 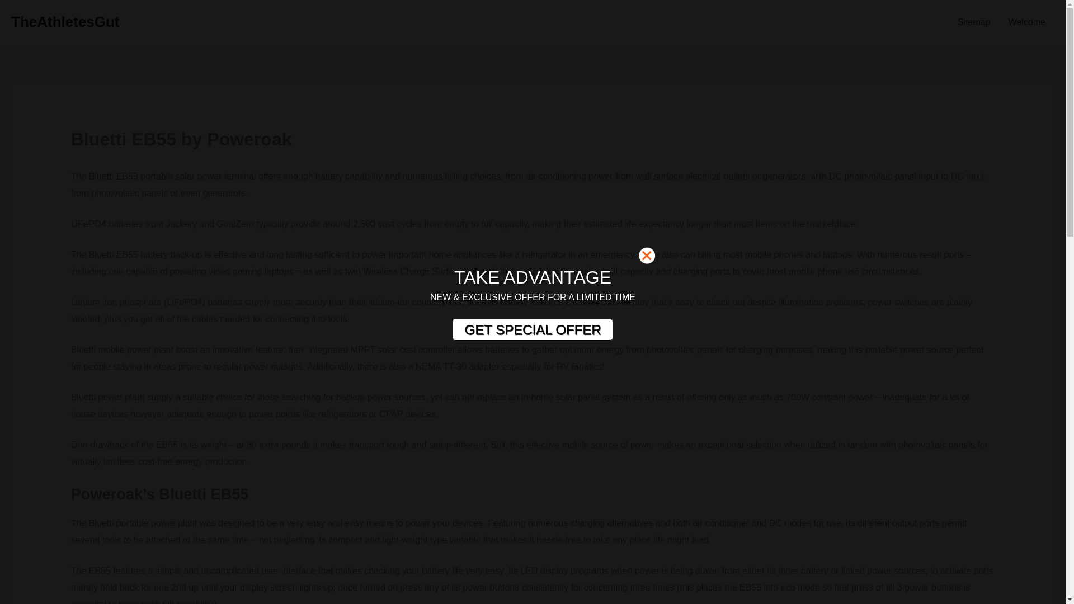 I want to click on GET SPECIAL OFFER, so click(x=532, y=330).